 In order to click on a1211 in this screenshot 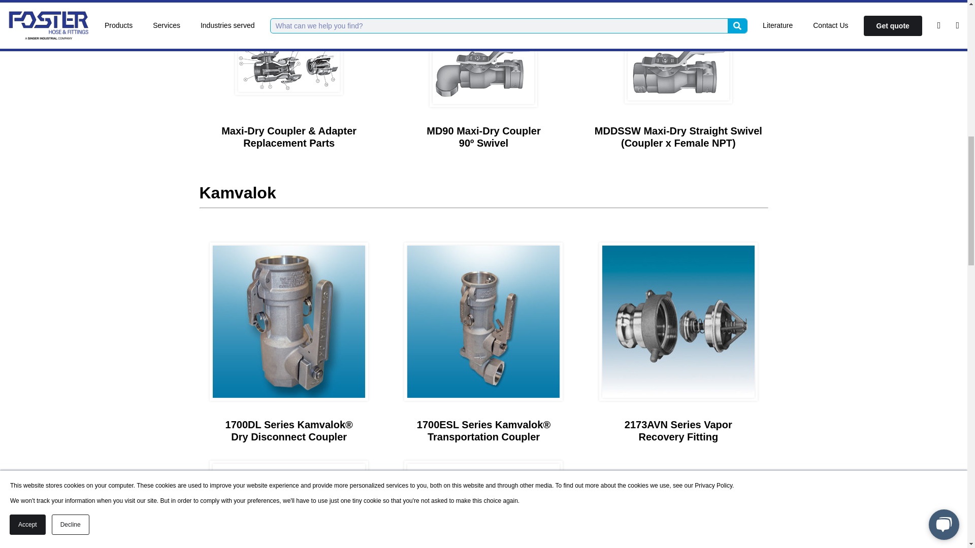, I will do `click(288, 66)`.